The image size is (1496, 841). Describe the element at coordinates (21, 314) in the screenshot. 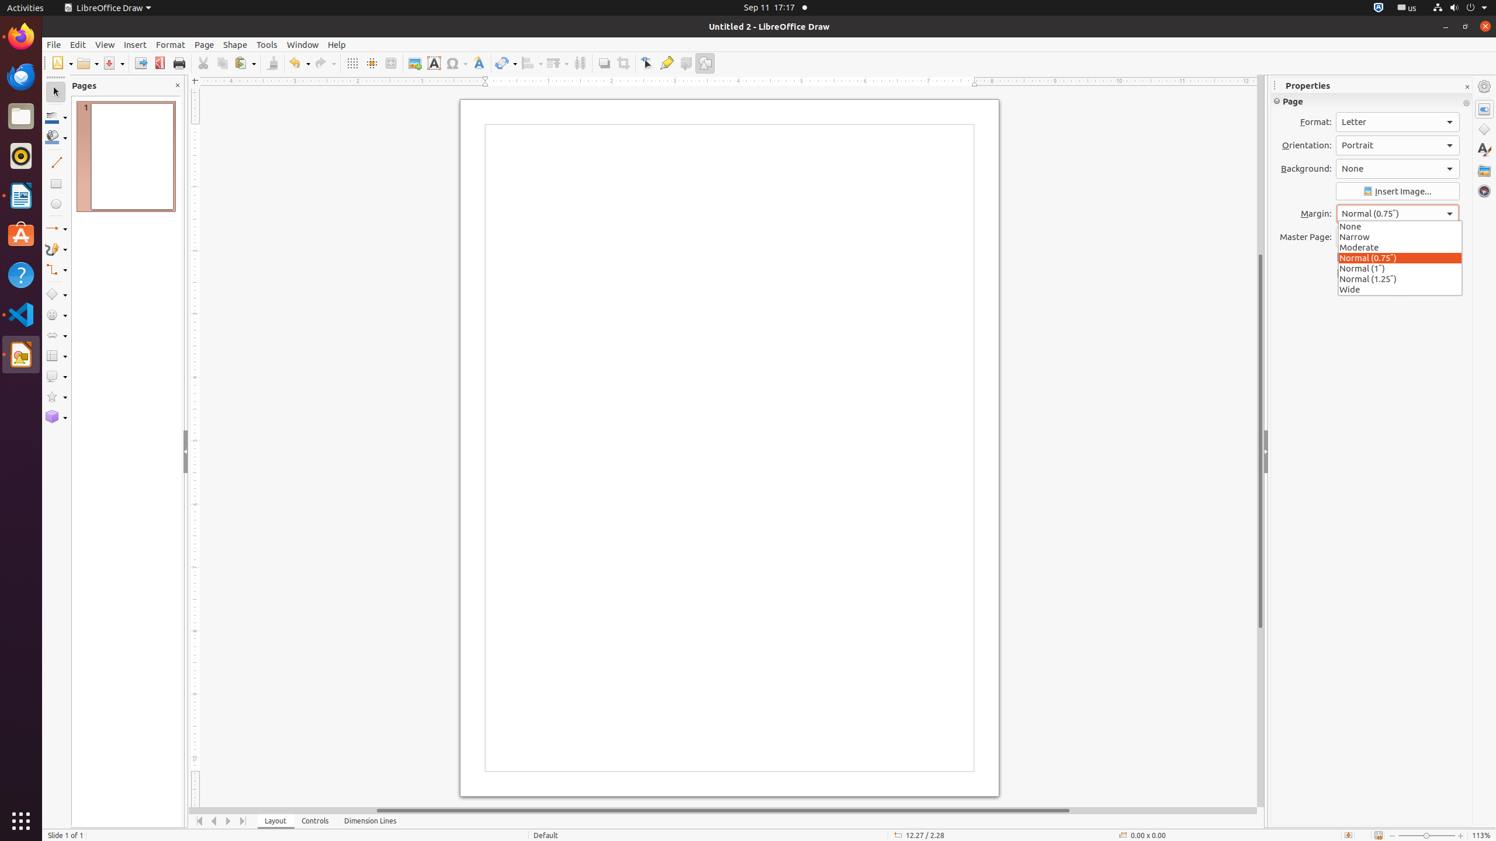

I see `Visual Studio Code` at that location.